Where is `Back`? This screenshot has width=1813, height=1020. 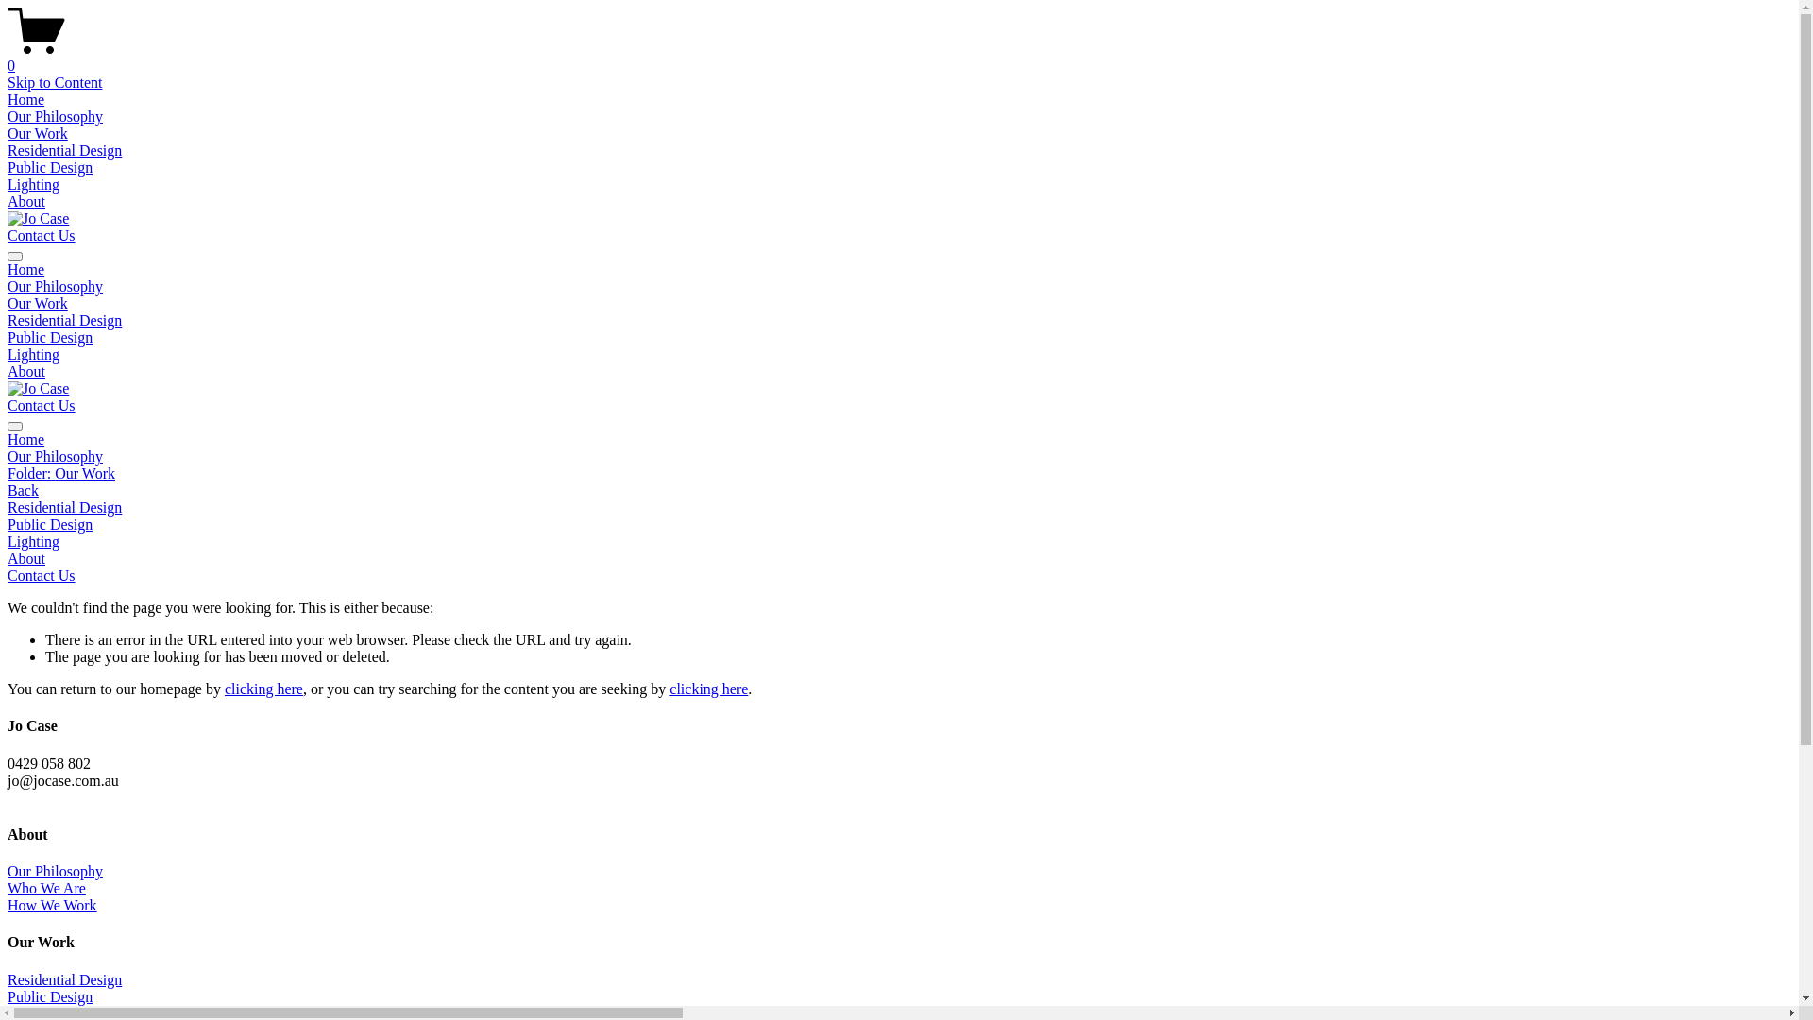 Back is located at coordinates (23, 491).